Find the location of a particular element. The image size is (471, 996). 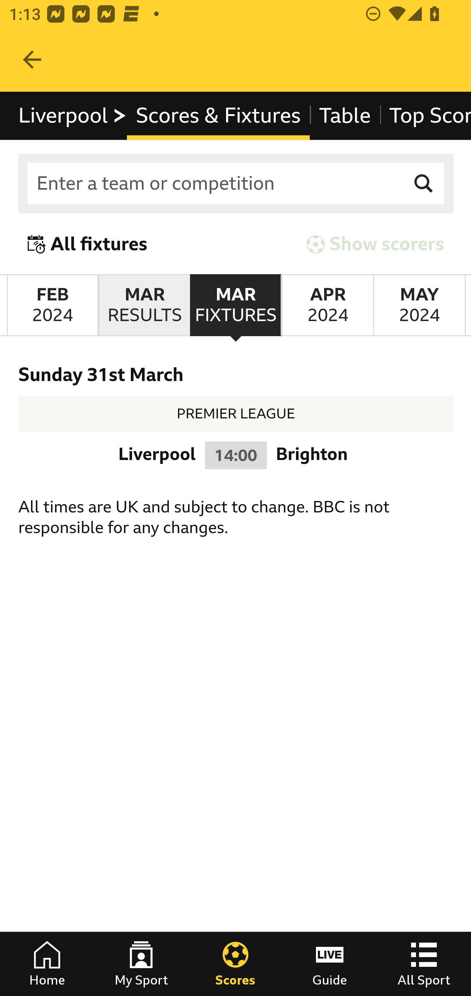

Top Scorers is located at coordinates (425, 115).